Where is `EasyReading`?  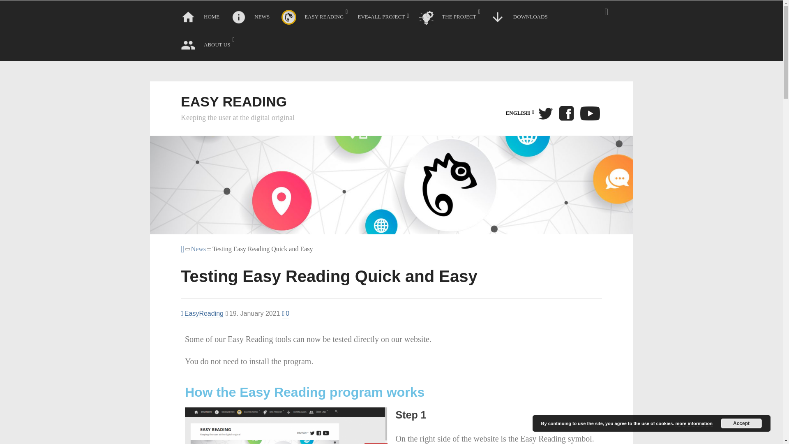
EasyReading is located at coordinates (202, 313).